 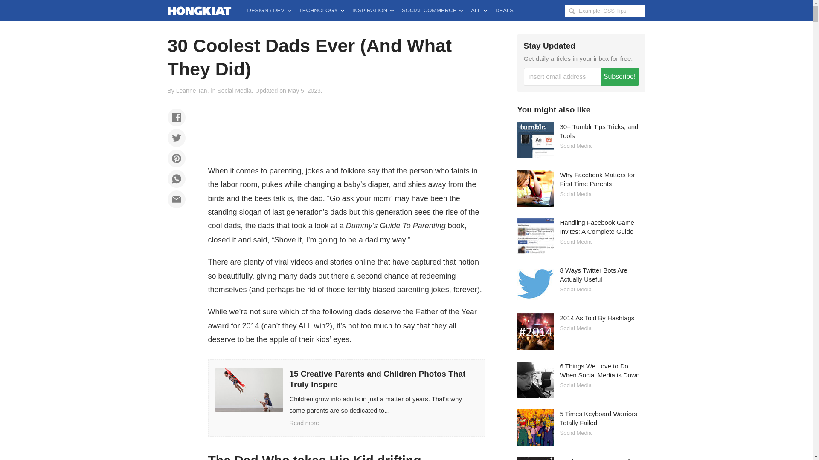 I want to click on Advertisement, so click(x=346, y=127).